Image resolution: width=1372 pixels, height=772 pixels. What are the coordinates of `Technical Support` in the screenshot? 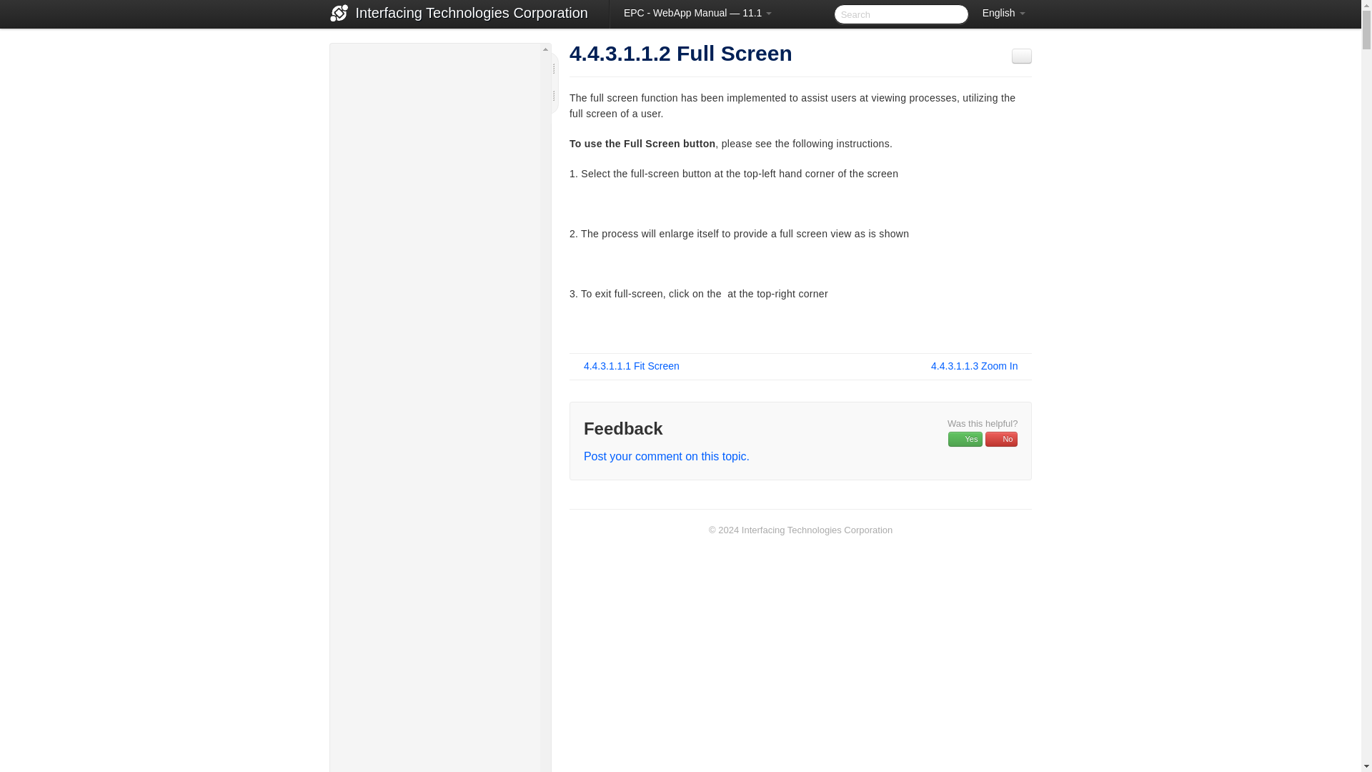 It's located at (434, 75).